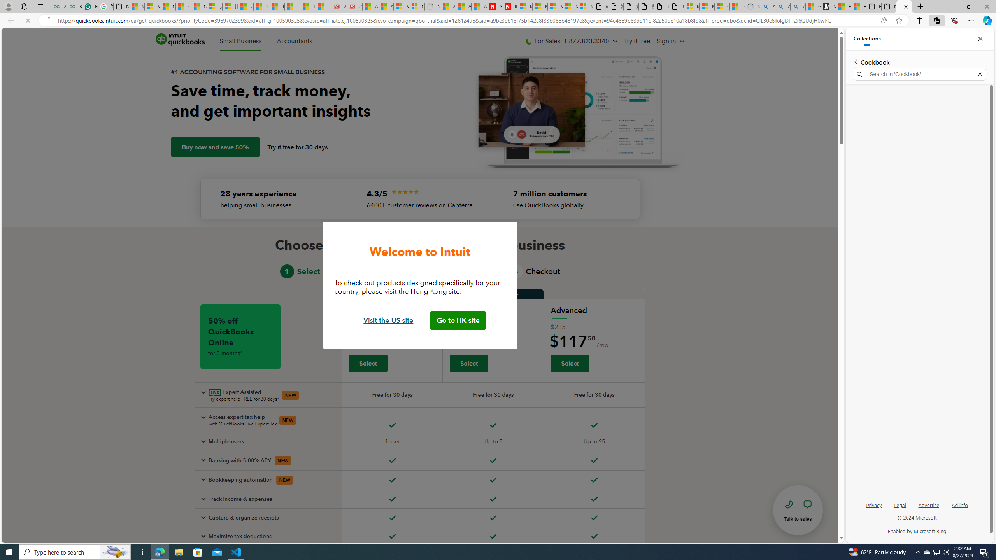  What do you see at coordinates (494, 7) in the screenshot?
I see `Newsweek - News, Analysis, Politics, Business, Technology` at bounding box center [494, 7].